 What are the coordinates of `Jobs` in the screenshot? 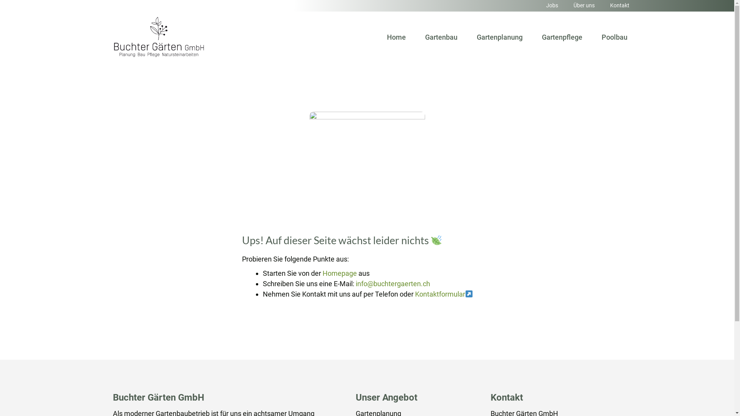 It's located at (552, 6).